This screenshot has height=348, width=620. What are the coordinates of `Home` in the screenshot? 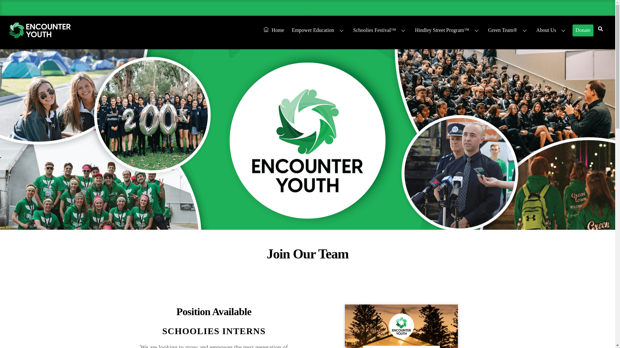 It's located at (274, 30).